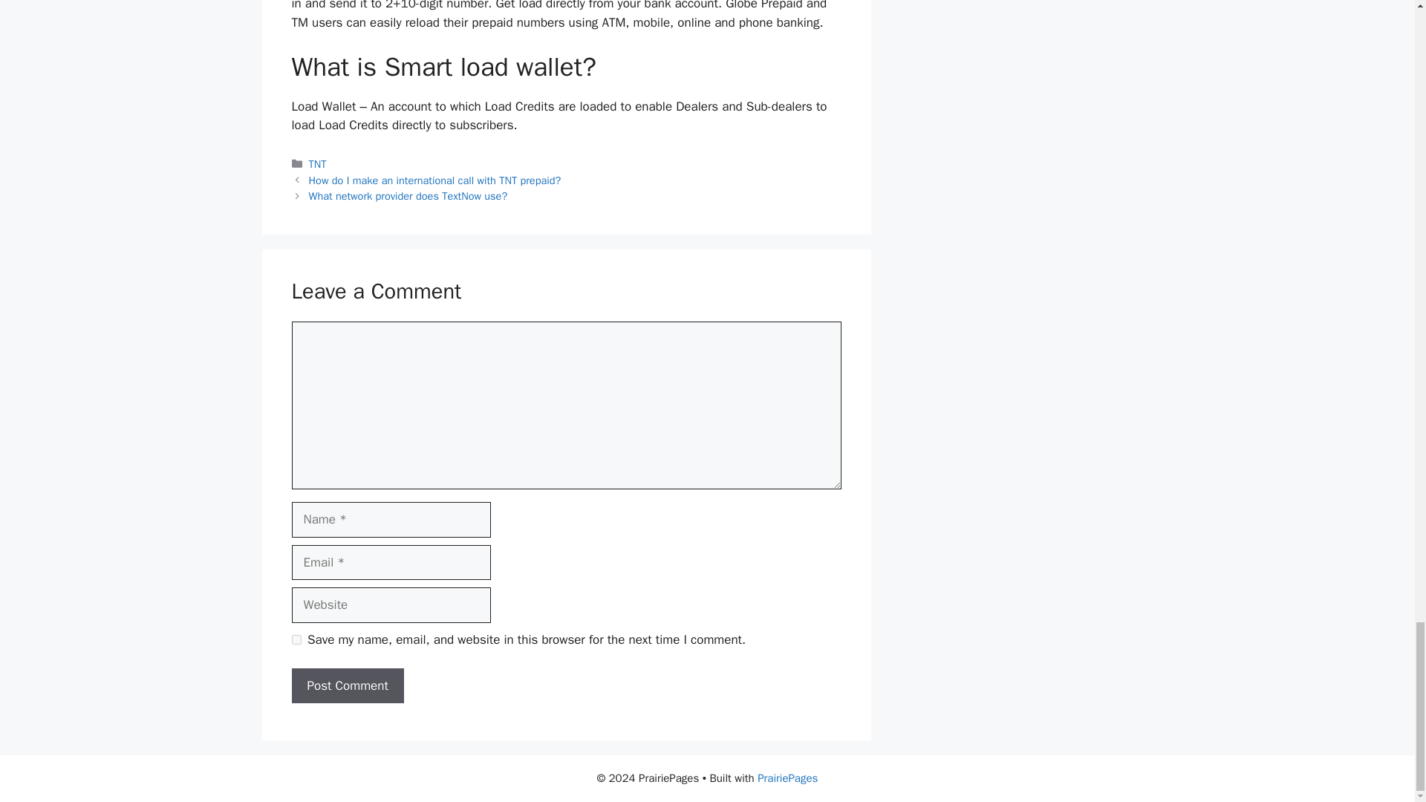  What do you see at coordinates (296, 640) in the screenshot?
I see `yes` at bounding box center [296, 640].